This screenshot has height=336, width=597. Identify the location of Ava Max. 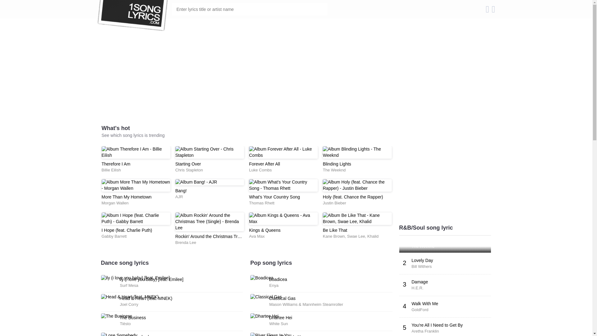
(257, 236).